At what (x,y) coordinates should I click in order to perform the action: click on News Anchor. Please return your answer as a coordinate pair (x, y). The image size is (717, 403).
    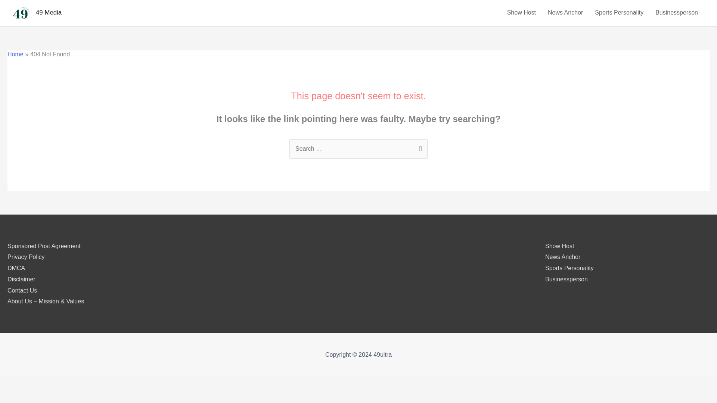
    Looking at the image, I should click on (562, 257).